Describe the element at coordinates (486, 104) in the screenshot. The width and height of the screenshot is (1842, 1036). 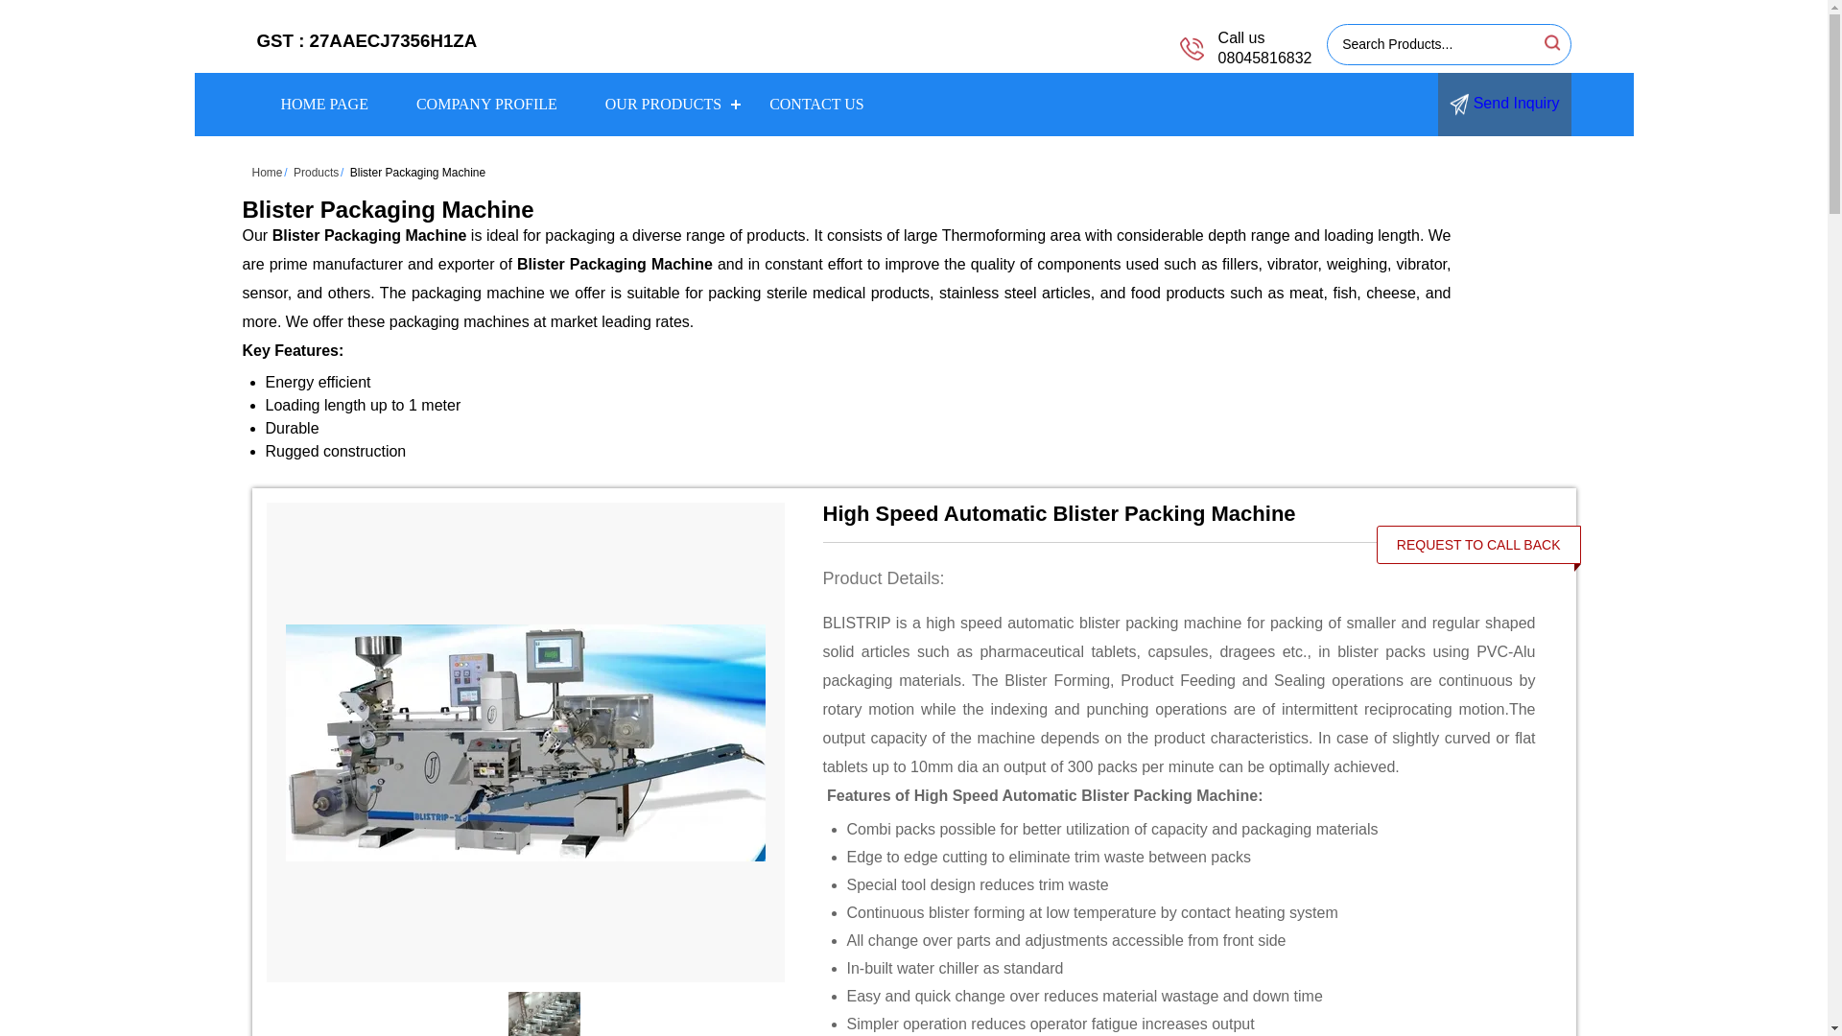
I see `COMPANY PROFILE` at that location.